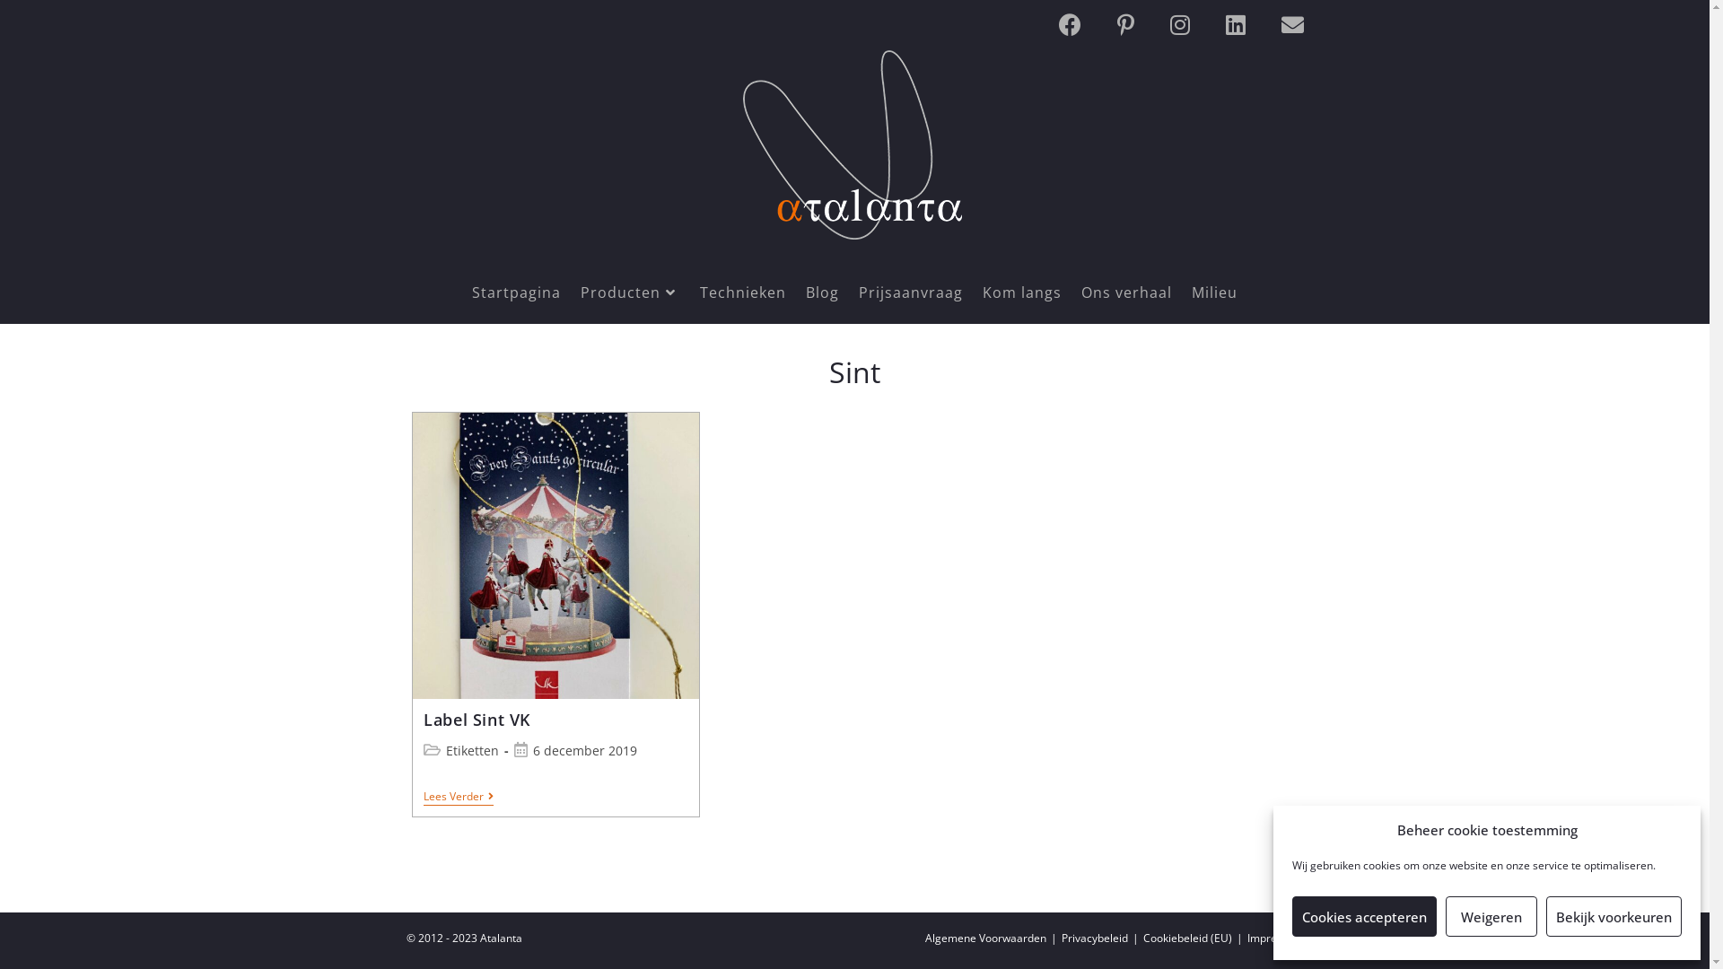 Image resolution: width=1723 pixels, height=969 pixels. I want to click on Weigeren, so click(1491, 917).